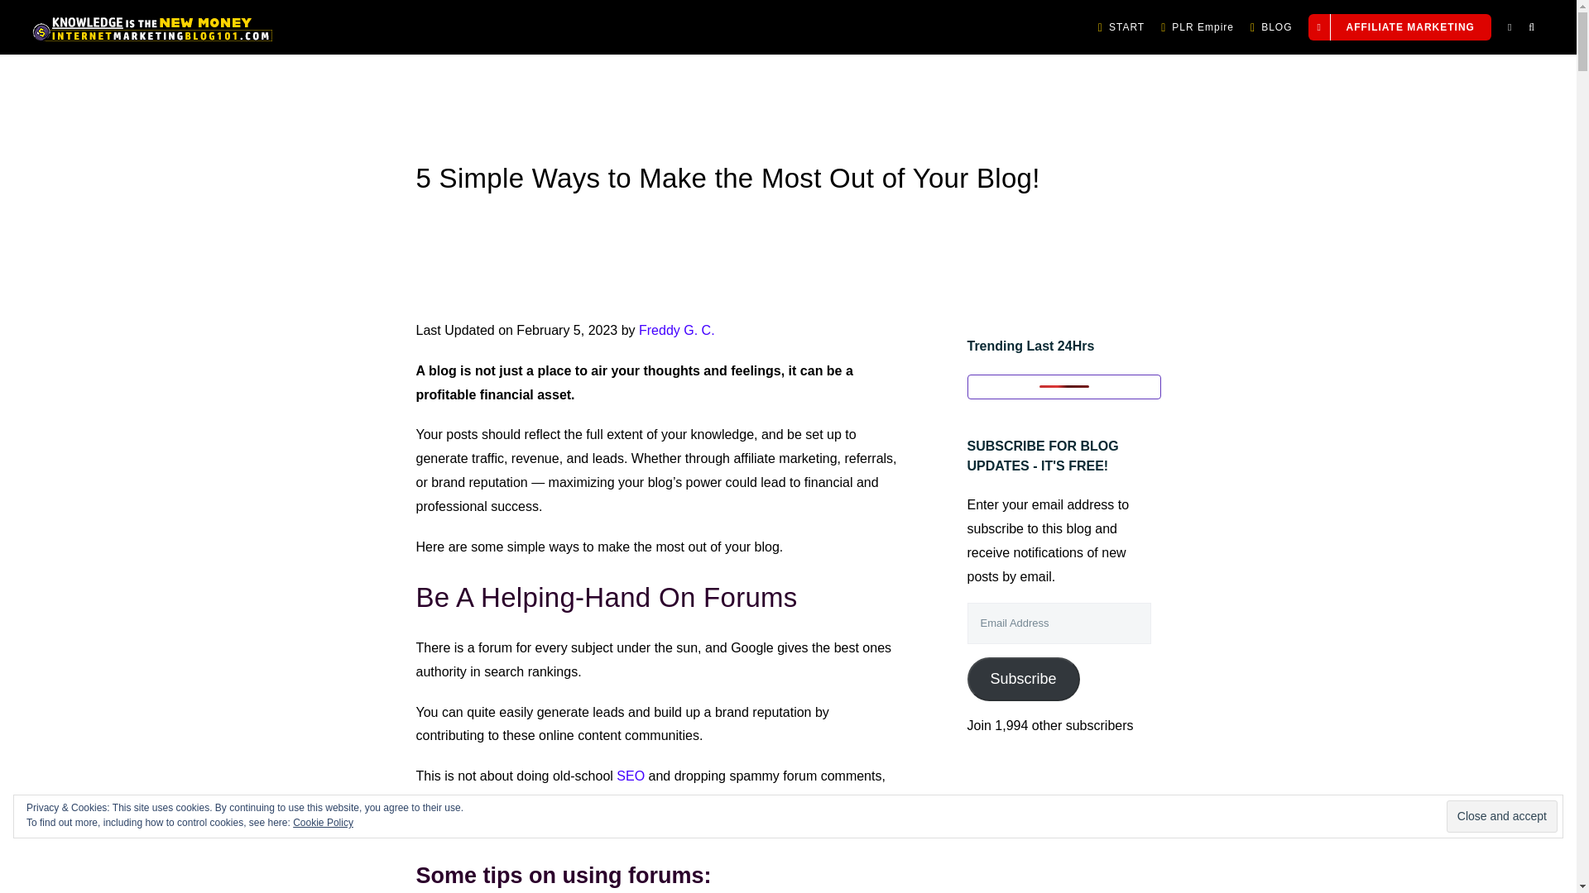  Describe the element at coordinates (1121, 26) in the screenshot. I see `START` at that location.